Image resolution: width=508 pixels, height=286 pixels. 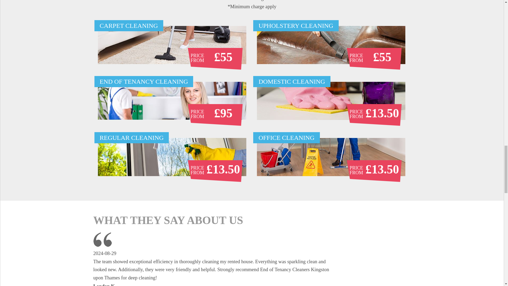 What do you see at coordinates (331, 45) in the screenshot?
I see `Kingston upon Thames Carpet Cleaners Upholstery cleaning` at bounding box center [331, 45].